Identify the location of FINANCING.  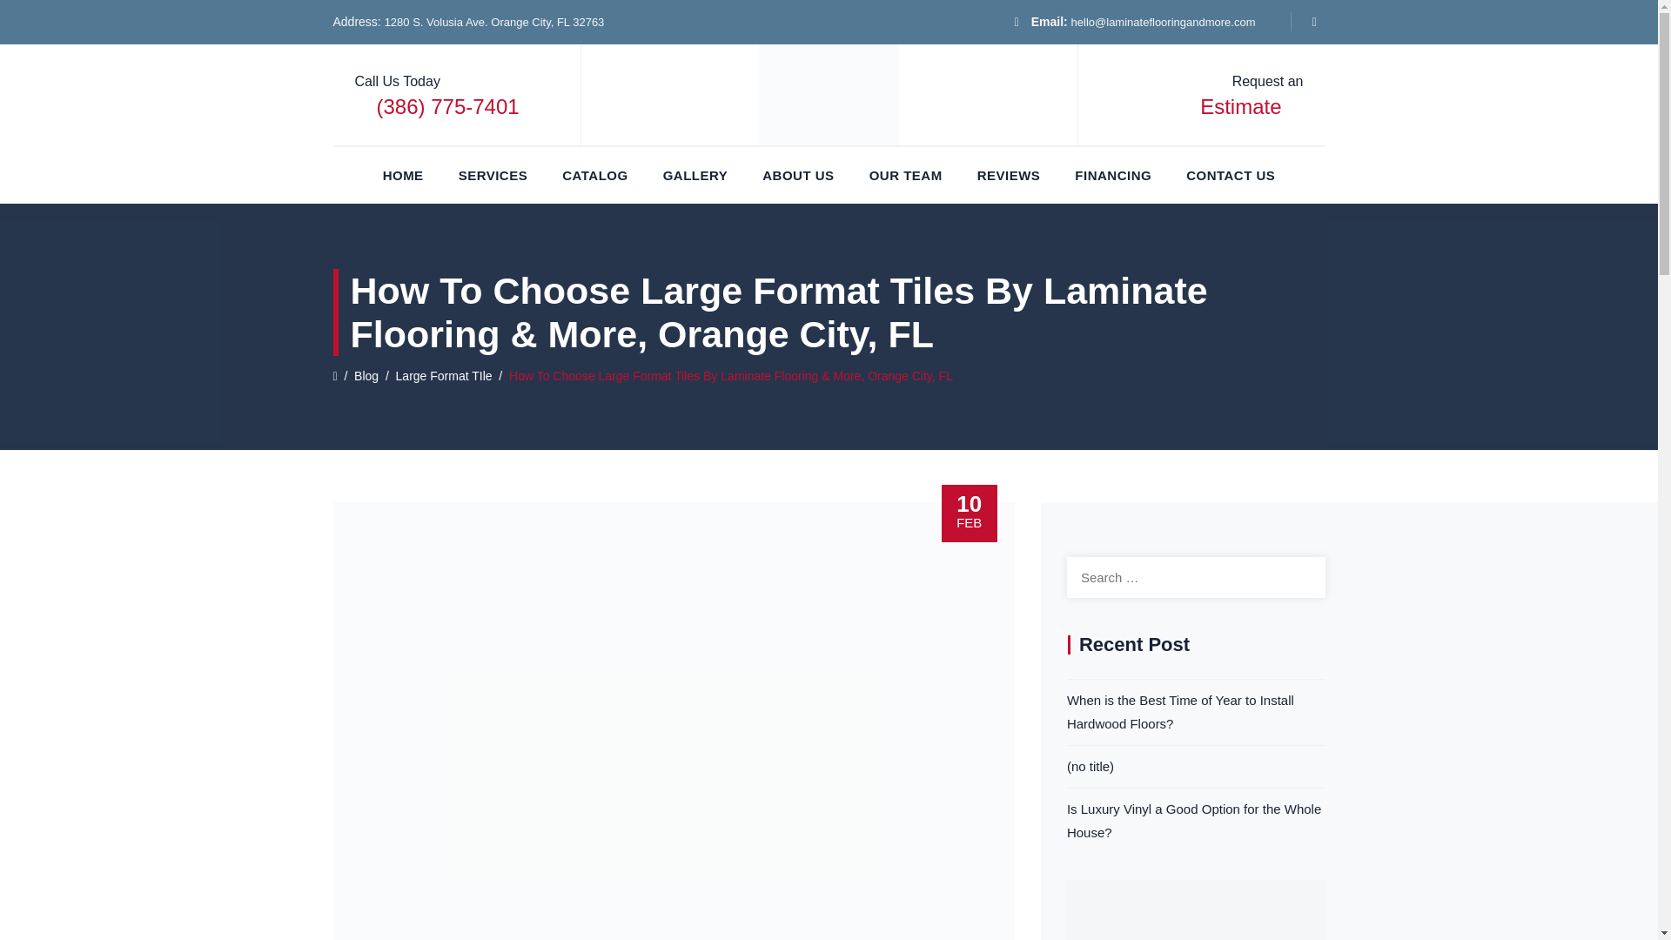
(1112, 174).